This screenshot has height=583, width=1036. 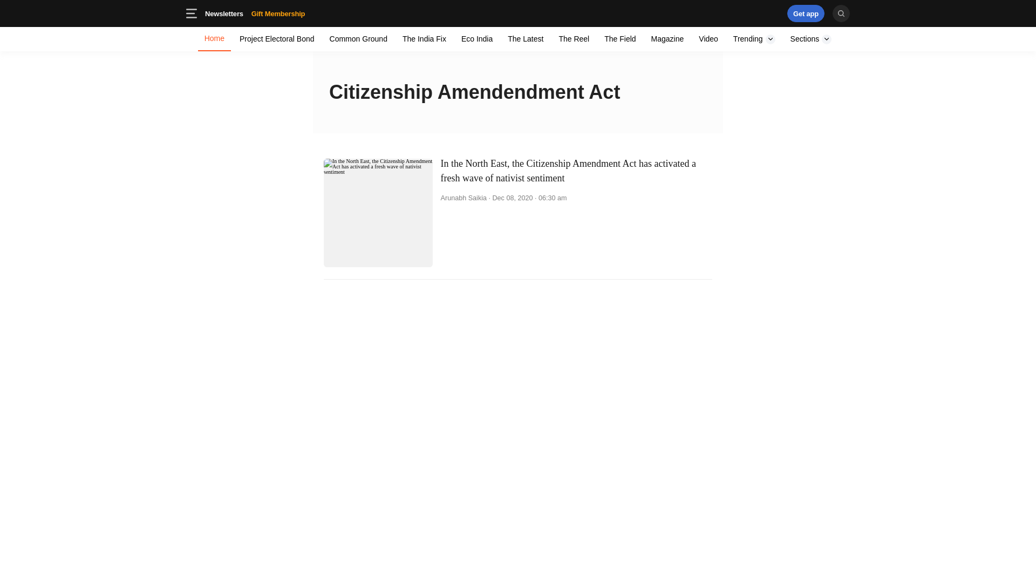 What do you see at coordinates (754, 39) in the screenshot?
I see `Magazine` at bounding box center [754, 39].